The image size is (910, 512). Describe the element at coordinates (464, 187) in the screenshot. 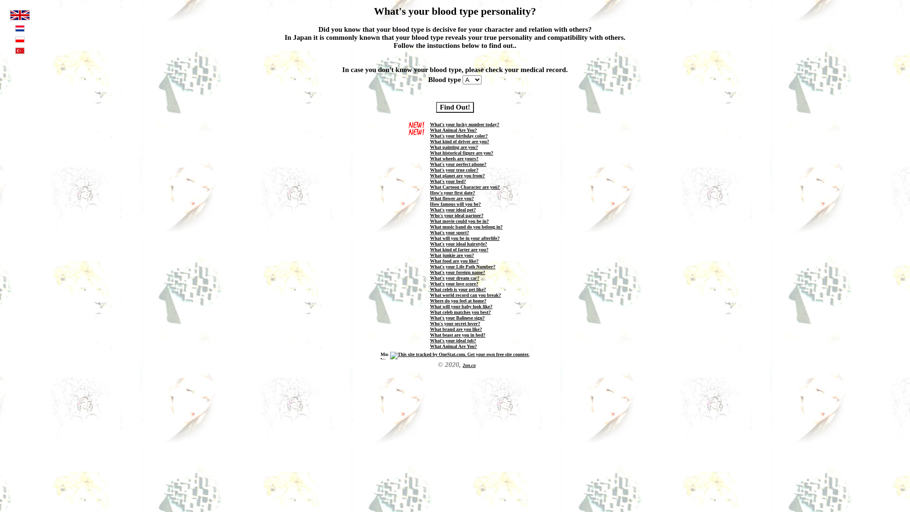

I see `What Cartoon Character are you?` at that location.